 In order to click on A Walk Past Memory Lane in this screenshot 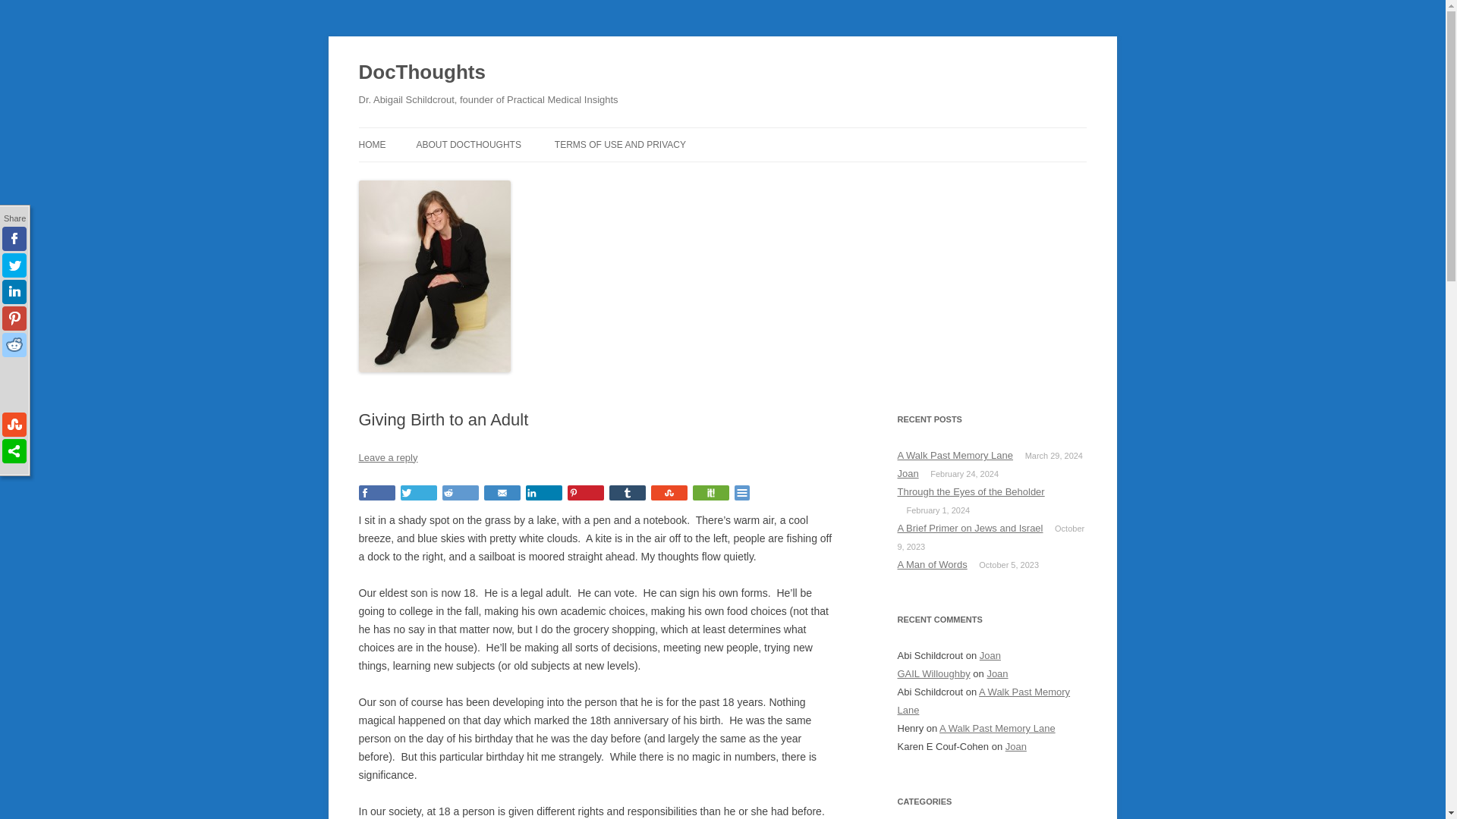, I will do `click(955, 455)`.